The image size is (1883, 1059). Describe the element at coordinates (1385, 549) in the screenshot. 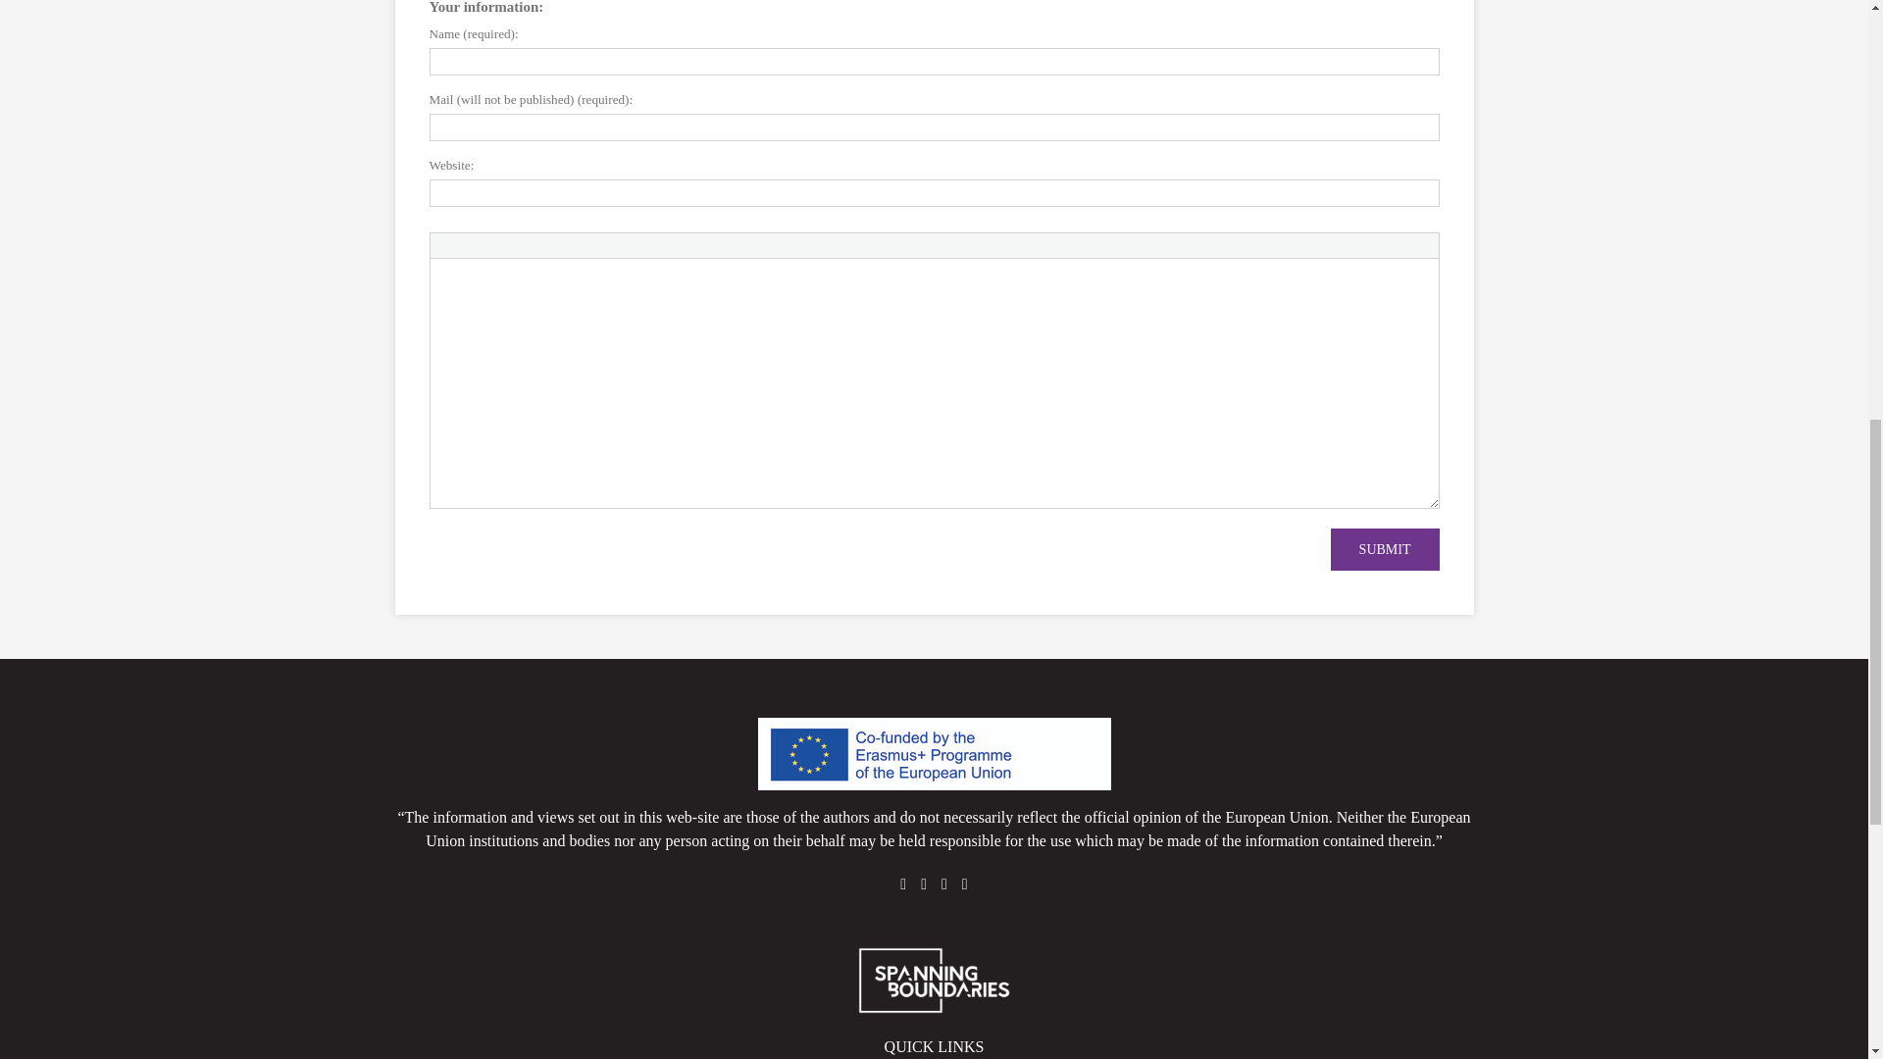

I see `SUBMIT` at that location.